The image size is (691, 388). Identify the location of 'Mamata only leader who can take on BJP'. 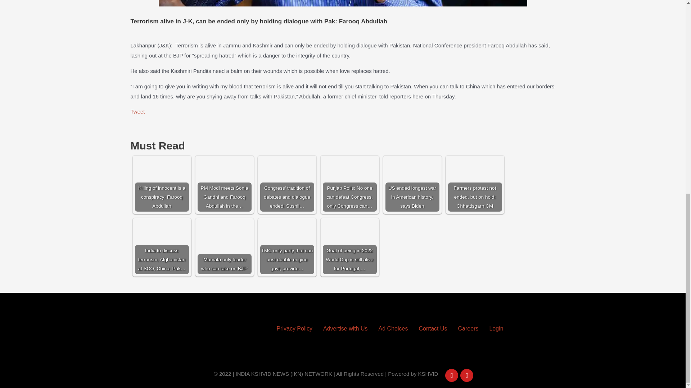
(224, 247).